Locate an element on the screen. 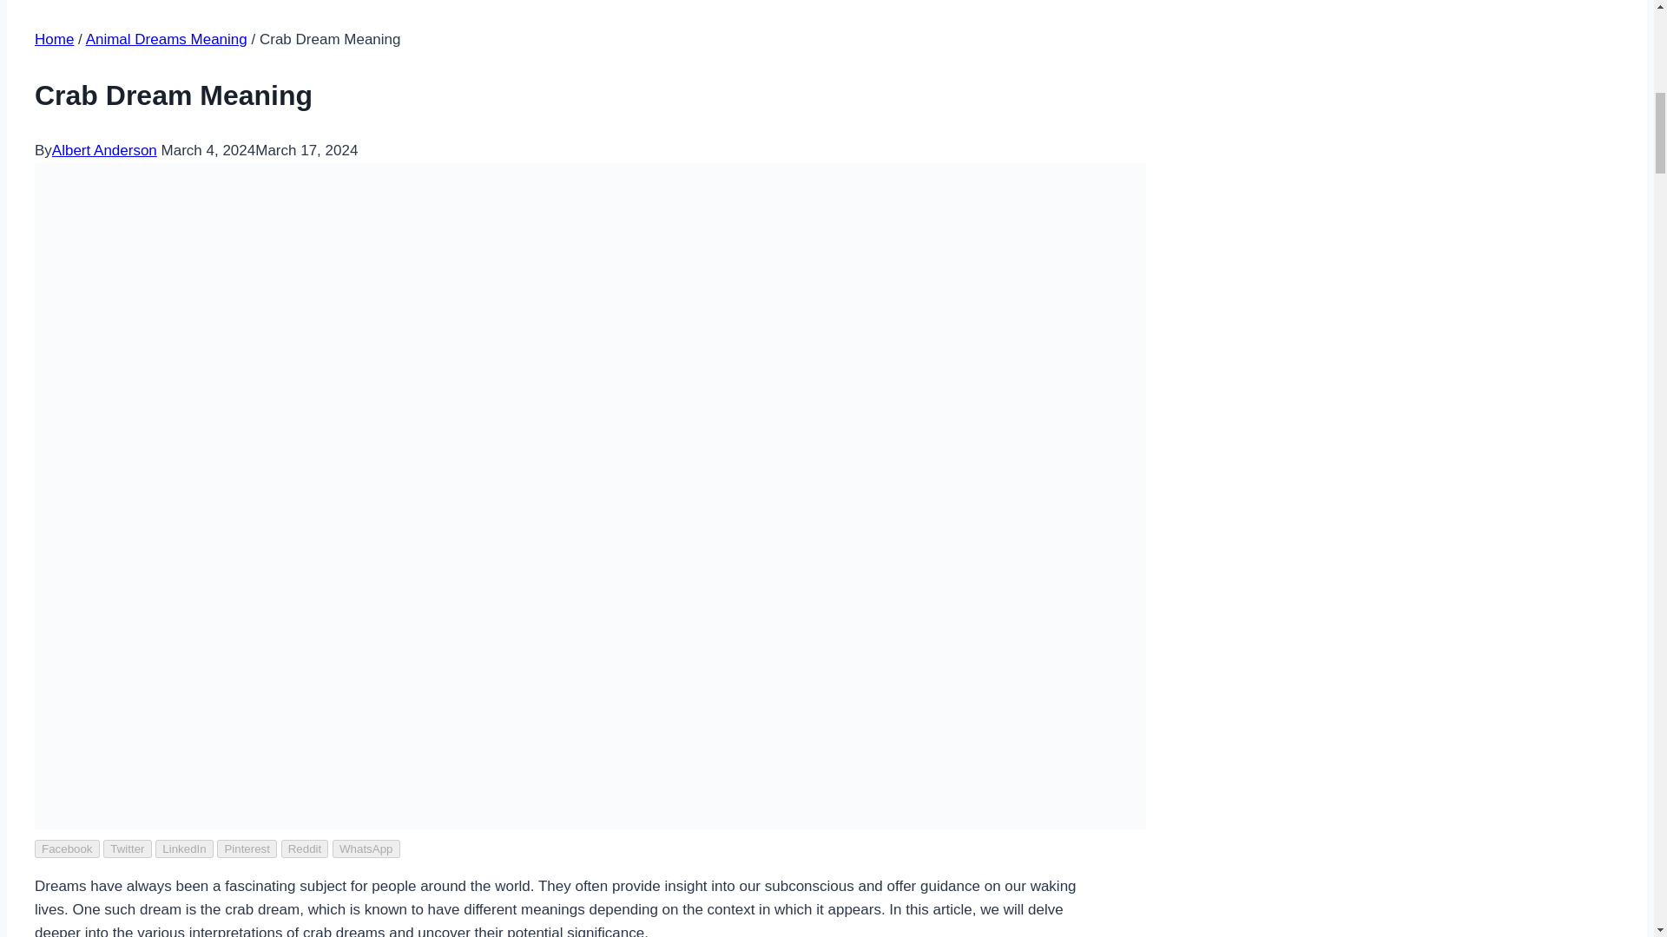 Image resolution: width=1667 pixels, height=937 pixels. Facebook is located at coordinates (68, 849).